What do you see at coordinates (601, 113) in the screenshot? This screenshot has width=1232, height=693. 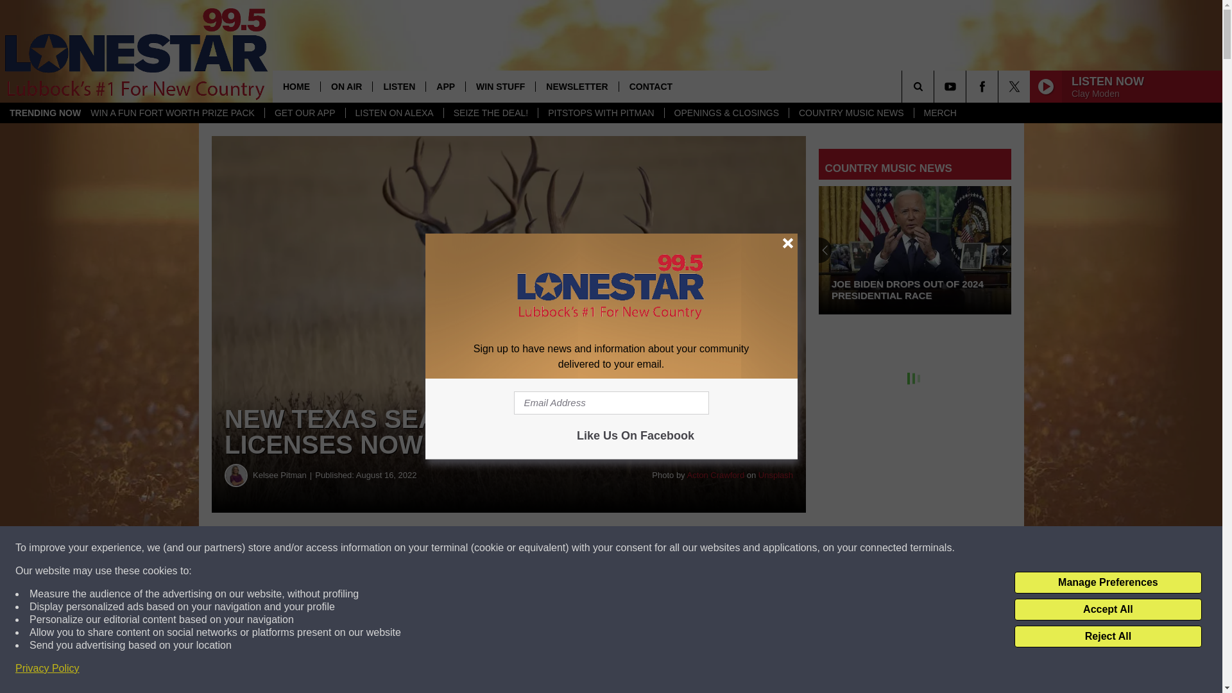 I see `PITSTOPS WITH PITMAN` at bounding box center [601, 113].